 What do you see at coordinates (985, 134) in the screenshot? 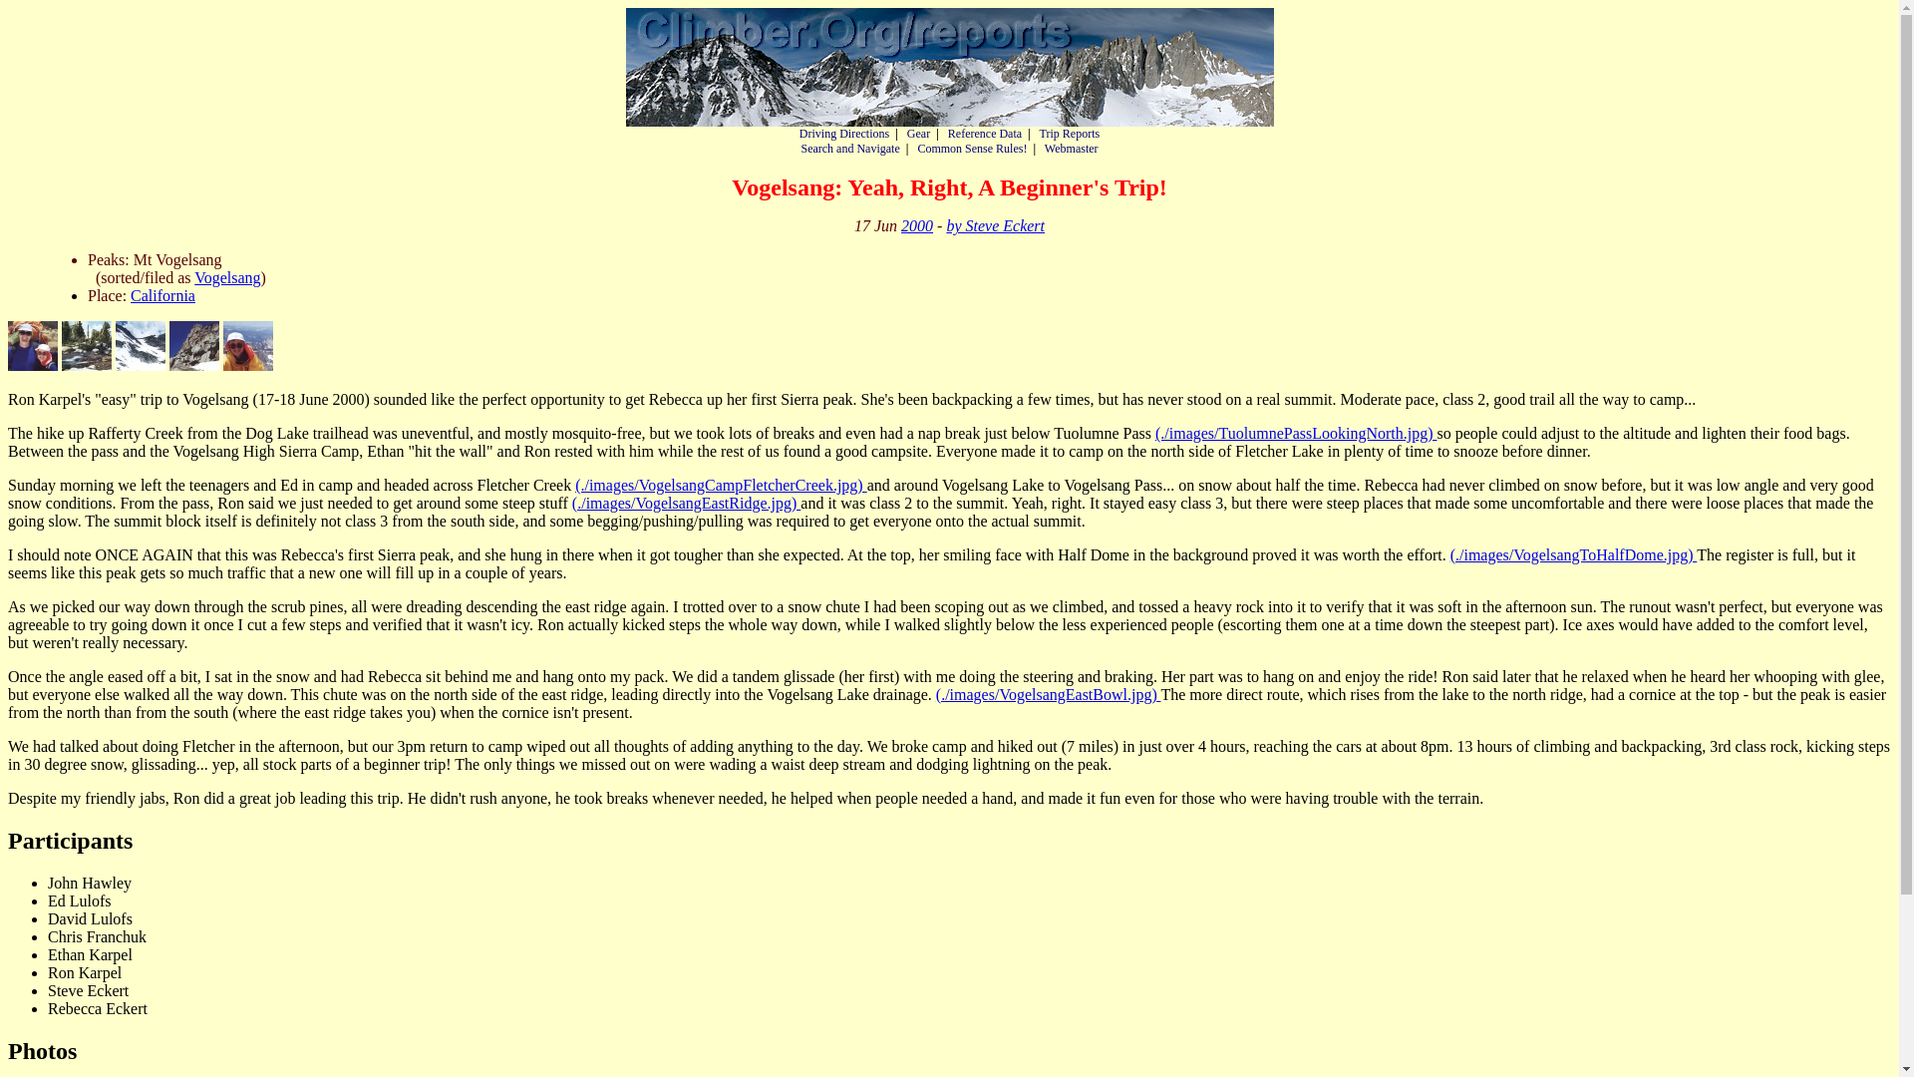
I see `Reference Data` at bounding box center [985, 134].